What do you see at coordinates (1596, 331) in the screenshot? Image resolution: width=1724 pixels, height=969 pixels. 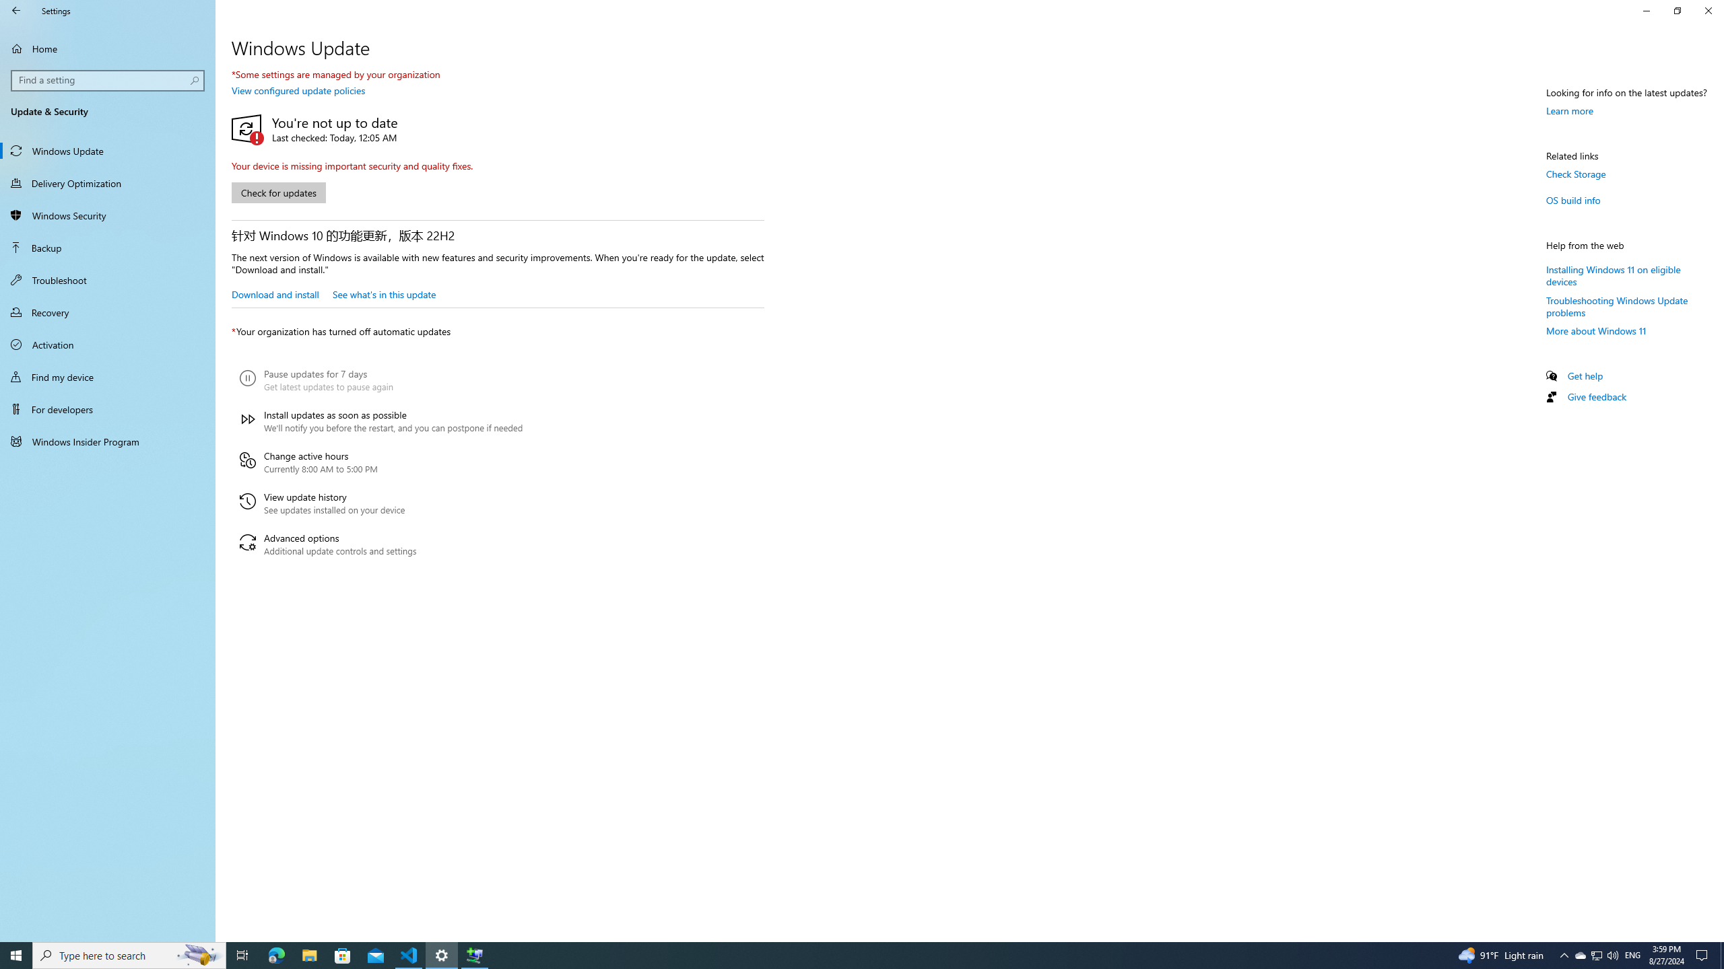 I see `More about Windows 11` at bounding box center [1596, 331].